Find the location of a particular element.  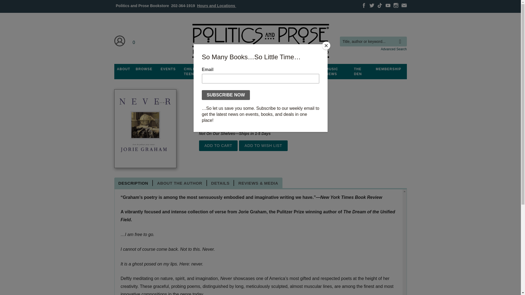

PROGRAMS is located at coordinates (228, 69).